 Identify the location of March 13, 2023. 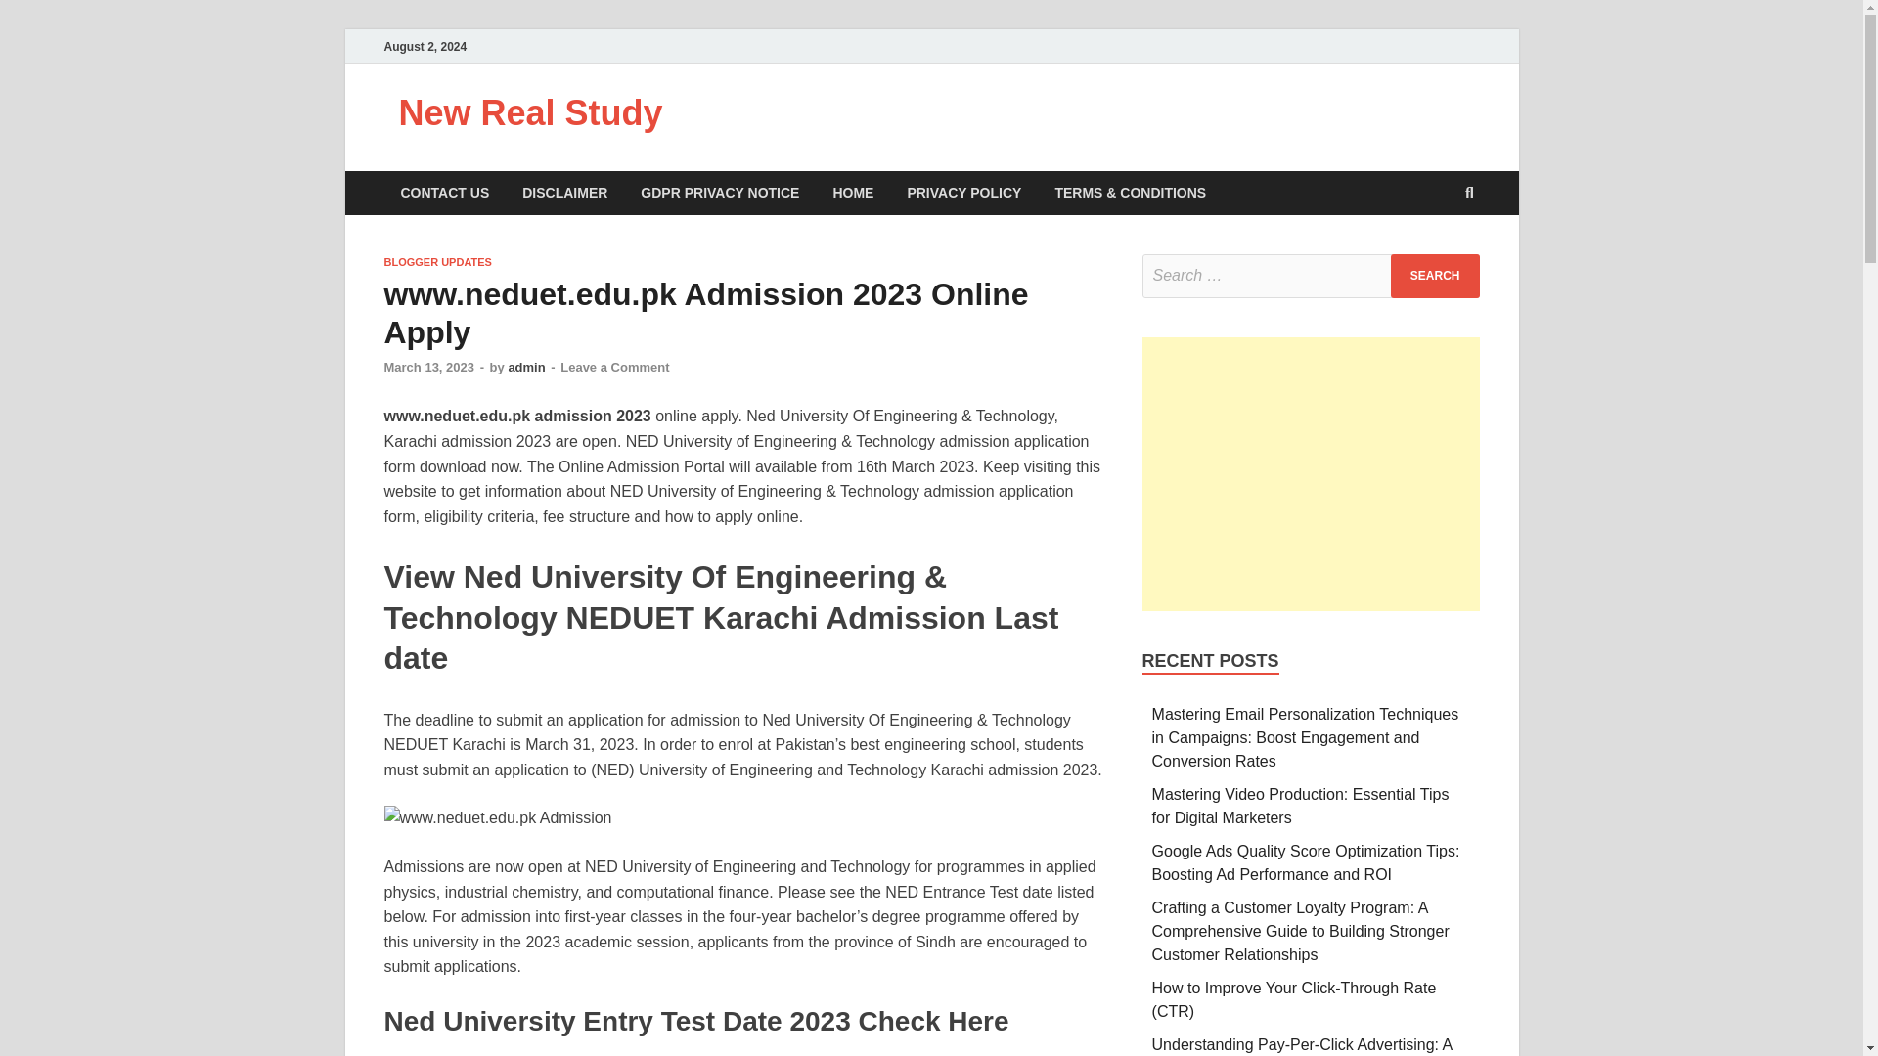
(428, 368).